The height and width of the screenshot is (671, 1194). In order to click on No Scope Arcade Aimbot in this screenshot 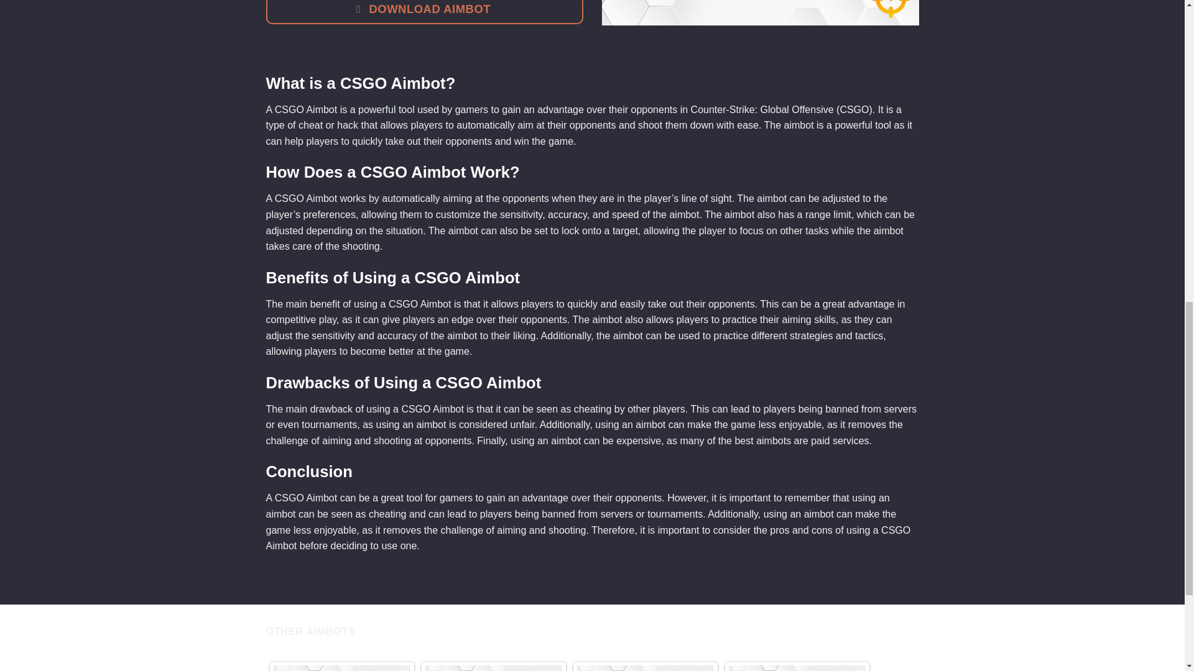, I will do `click(342, 669)`.